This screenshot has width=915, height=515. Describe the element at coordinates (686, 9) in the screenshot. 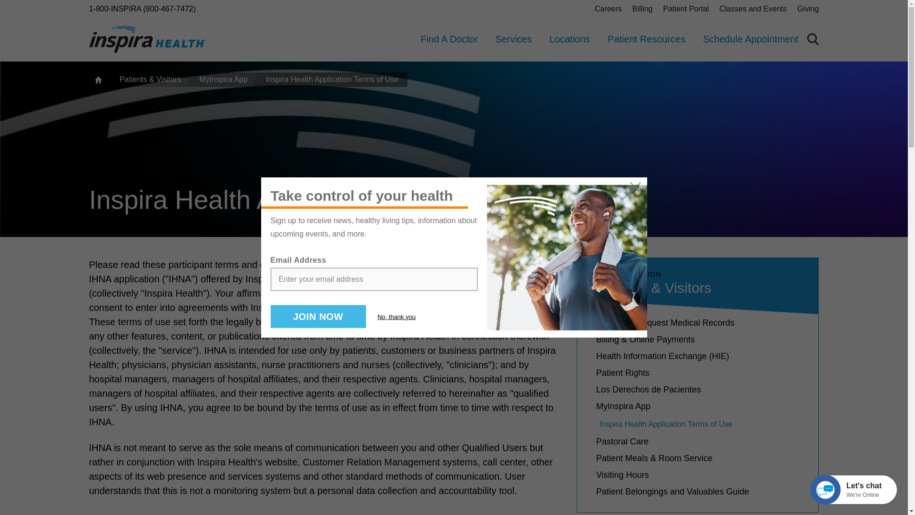

I see `Patient Portal` at that location.